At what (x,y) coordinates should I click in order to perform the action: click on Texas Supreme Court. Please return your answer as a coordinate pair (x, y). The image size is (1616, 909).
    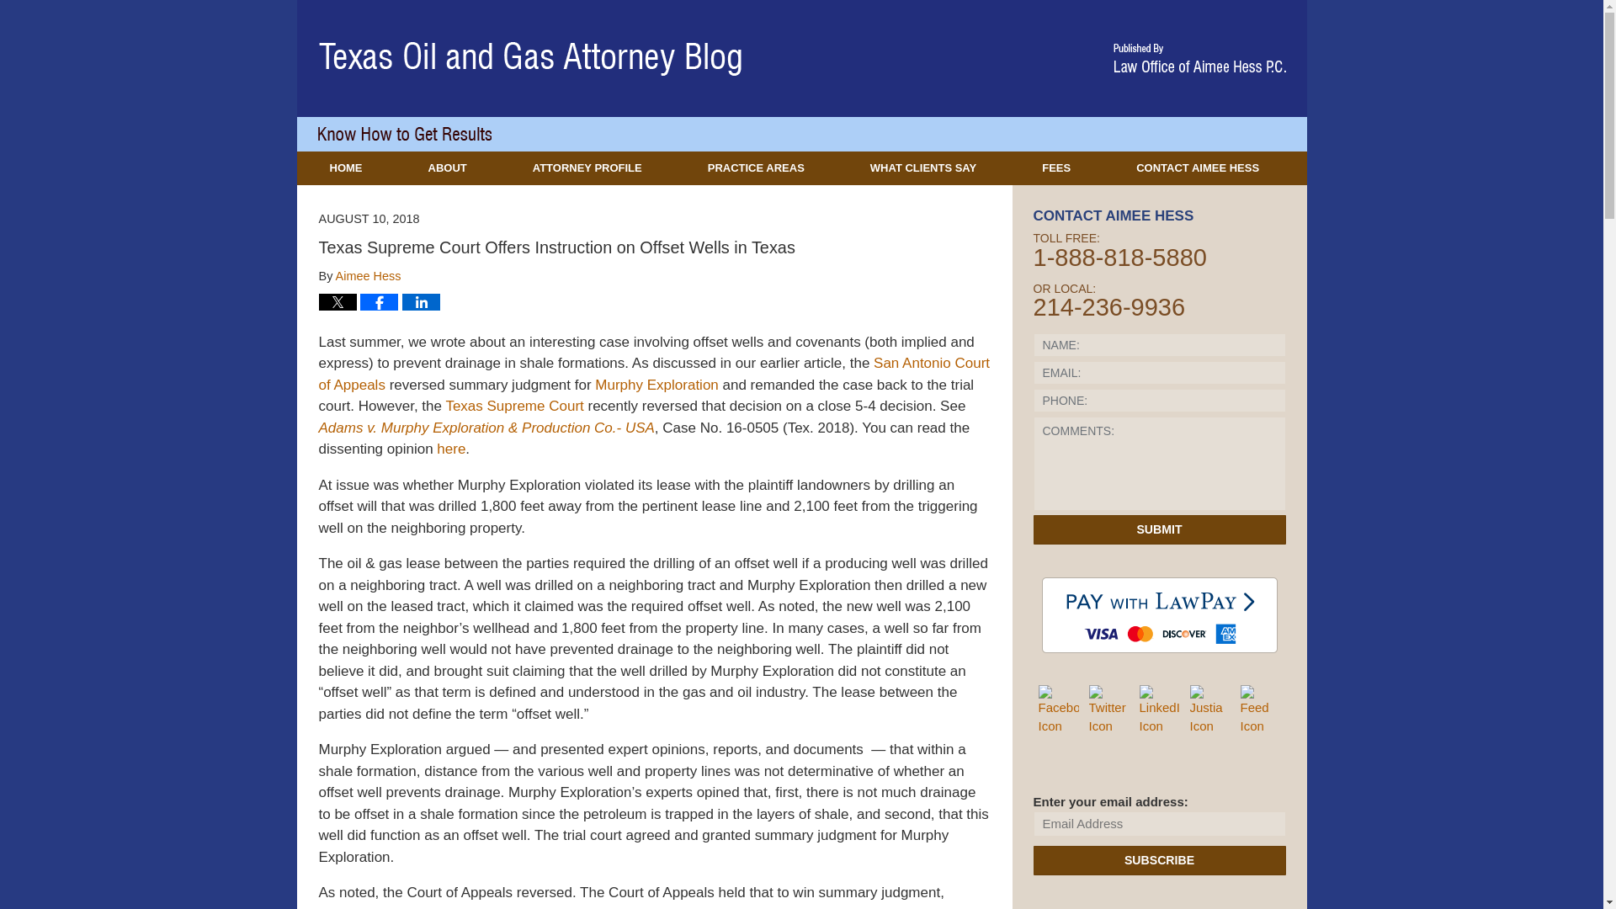
    Looking at the image, I should click on (514, 406).